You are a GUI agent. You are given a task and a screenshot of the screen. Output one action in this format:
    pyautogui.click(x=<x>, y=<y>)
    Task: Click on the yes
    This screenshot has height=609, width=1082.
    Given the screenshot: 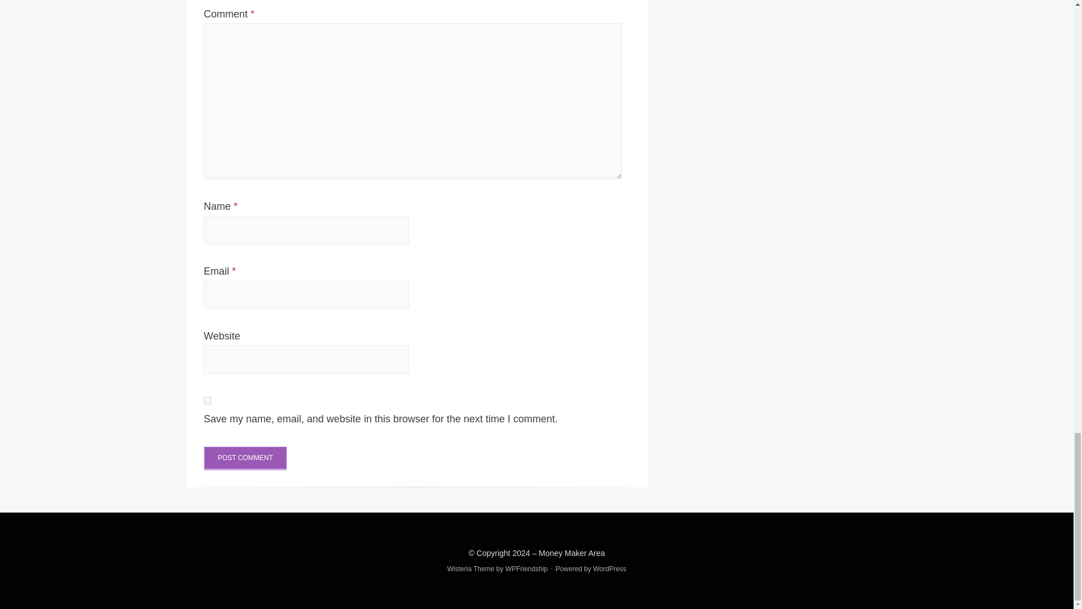 What is the action you would take?
    pyautogui.click(x=207, y=400)
    